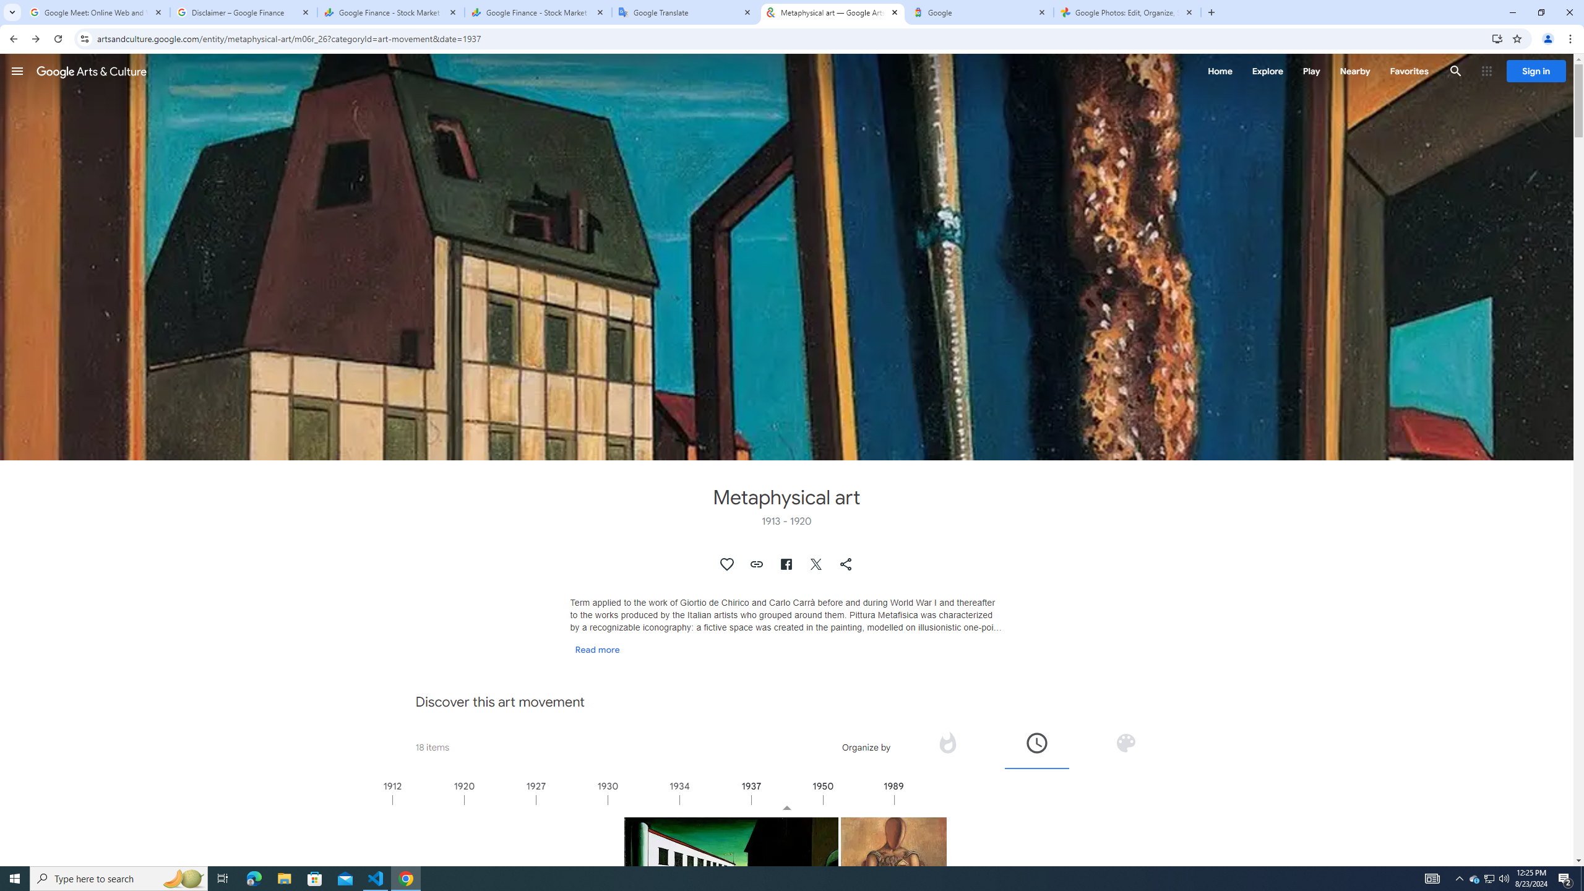  What do you see at coordinates (893, 870) in the screenshot?
I see `The solitary archaeologist` at bounding box center [893, 870].